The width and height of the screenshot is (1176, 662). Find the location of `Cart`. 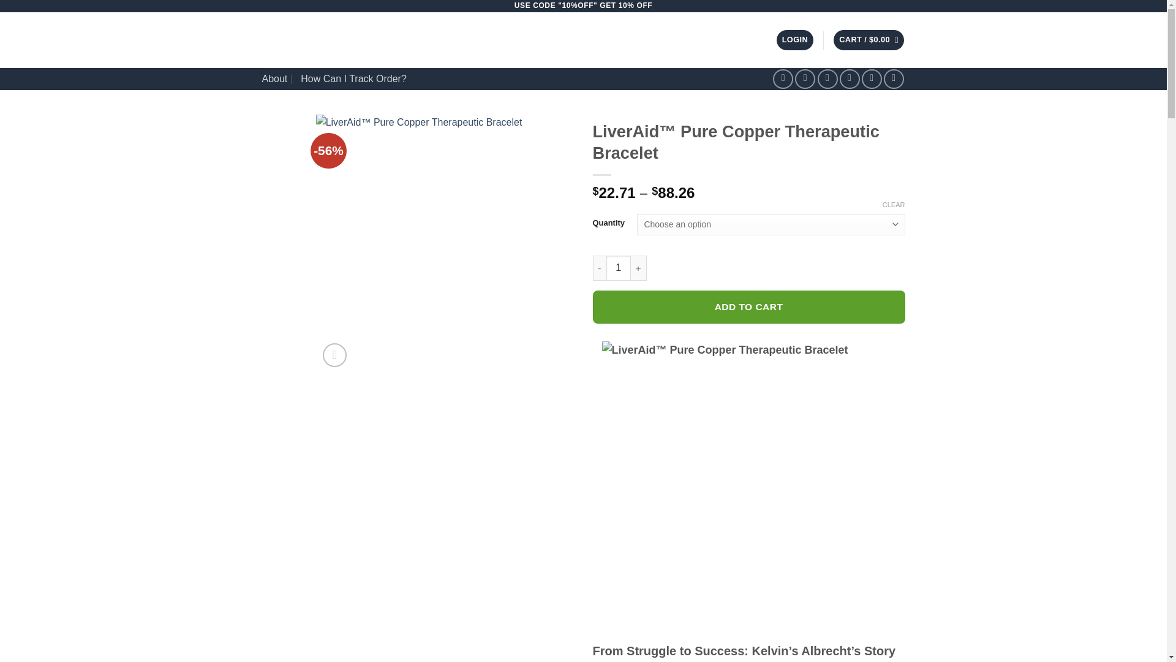

Cart is located at coordinates (869, 40).